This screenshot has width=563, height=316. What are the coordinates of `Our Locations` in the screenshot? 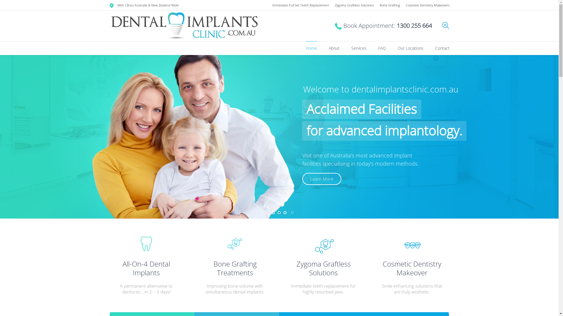 It's located at (411, 48).